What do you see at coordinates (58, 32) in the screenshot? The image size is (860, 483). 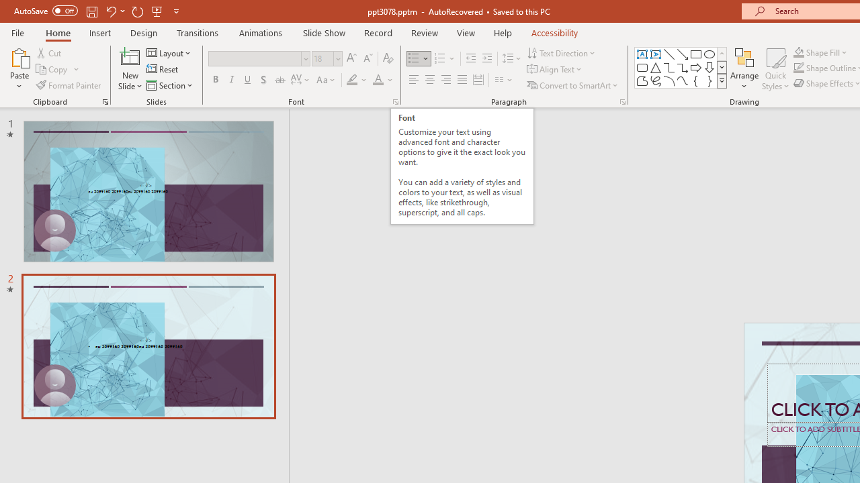 I see `Home` at bounding box center [58, 32].